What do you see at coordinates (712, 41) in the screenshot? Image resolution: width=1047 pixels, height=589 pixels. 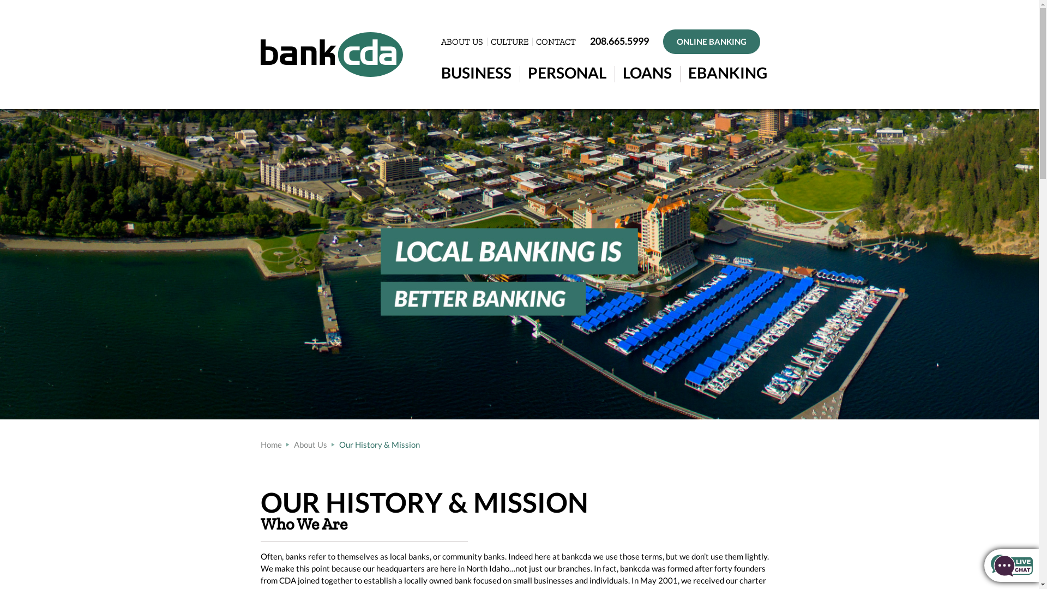 I see `ONLINE BANKING` at bounding box center [712, 41].